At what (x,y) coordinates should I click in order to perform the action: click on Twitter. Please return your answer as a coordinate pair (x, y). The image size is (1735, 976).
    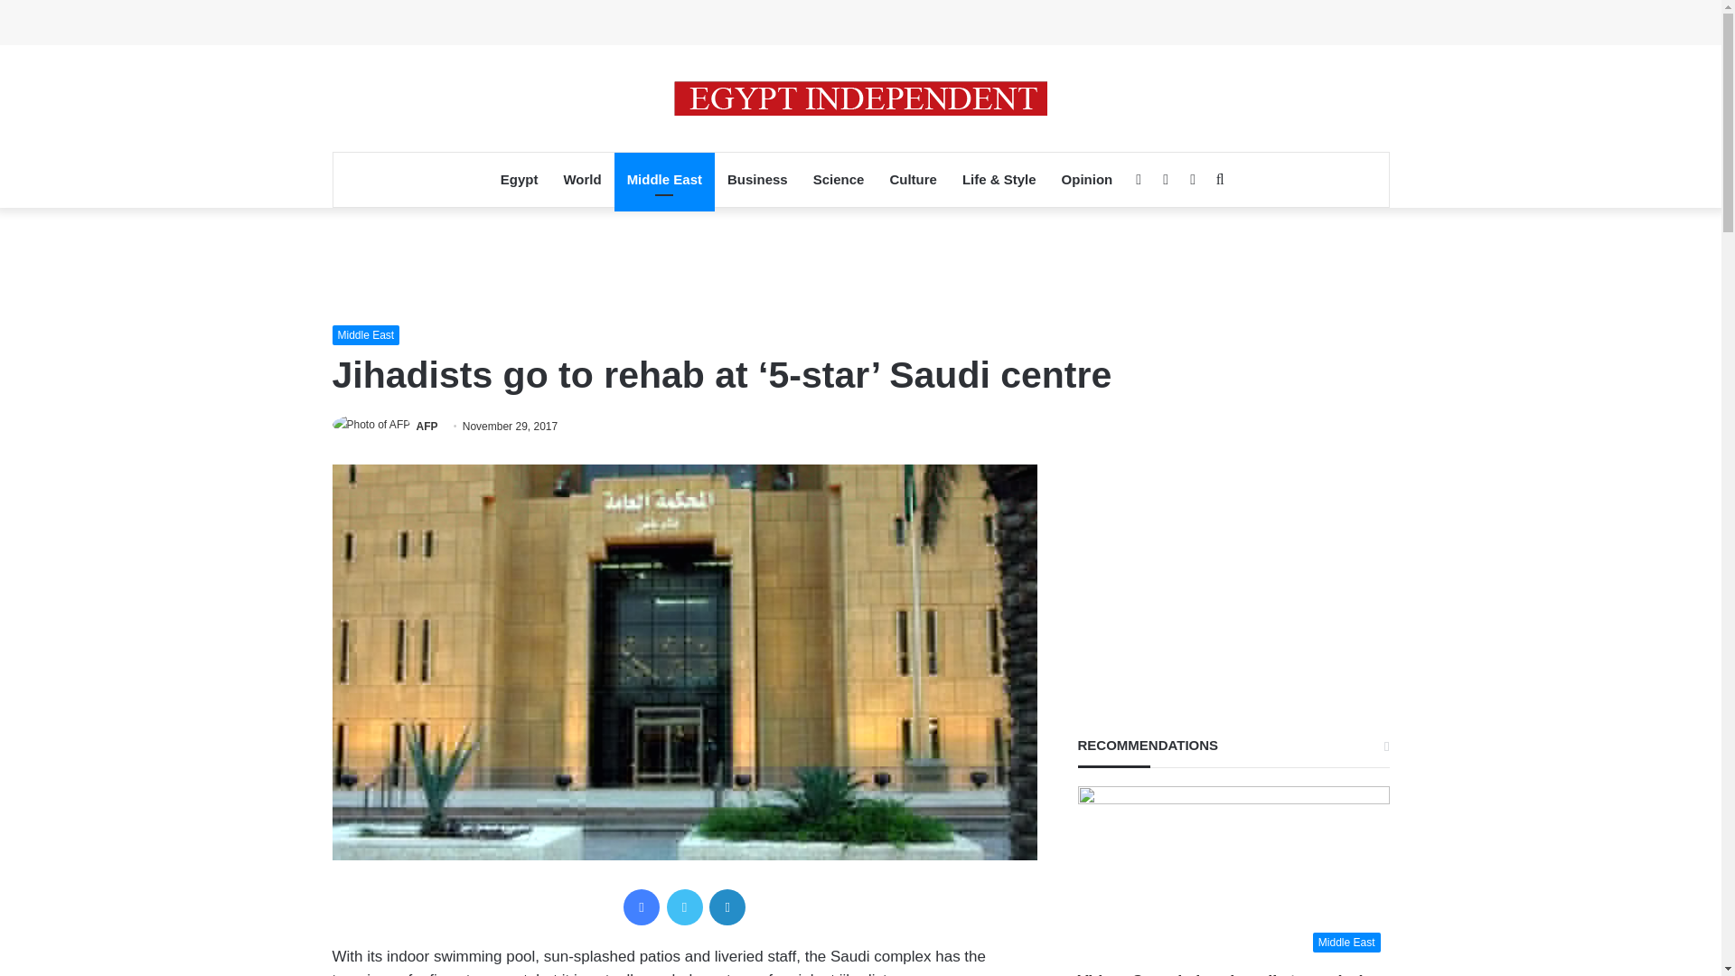
    Looking at the image, I should click on (684, 906).